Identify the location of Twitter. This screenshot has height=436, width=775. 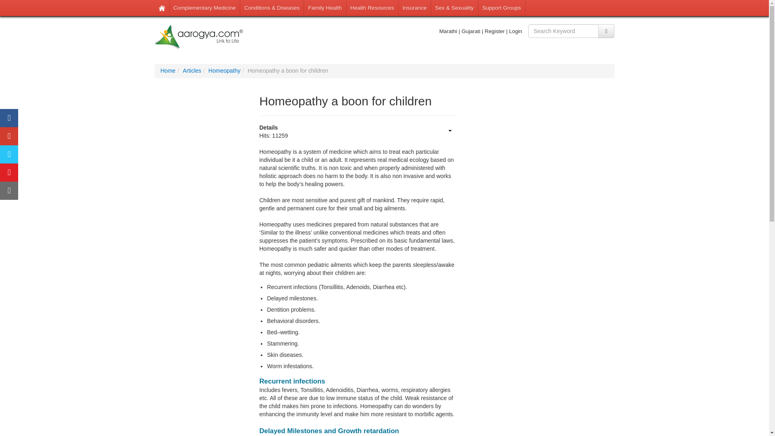
(9, 154).